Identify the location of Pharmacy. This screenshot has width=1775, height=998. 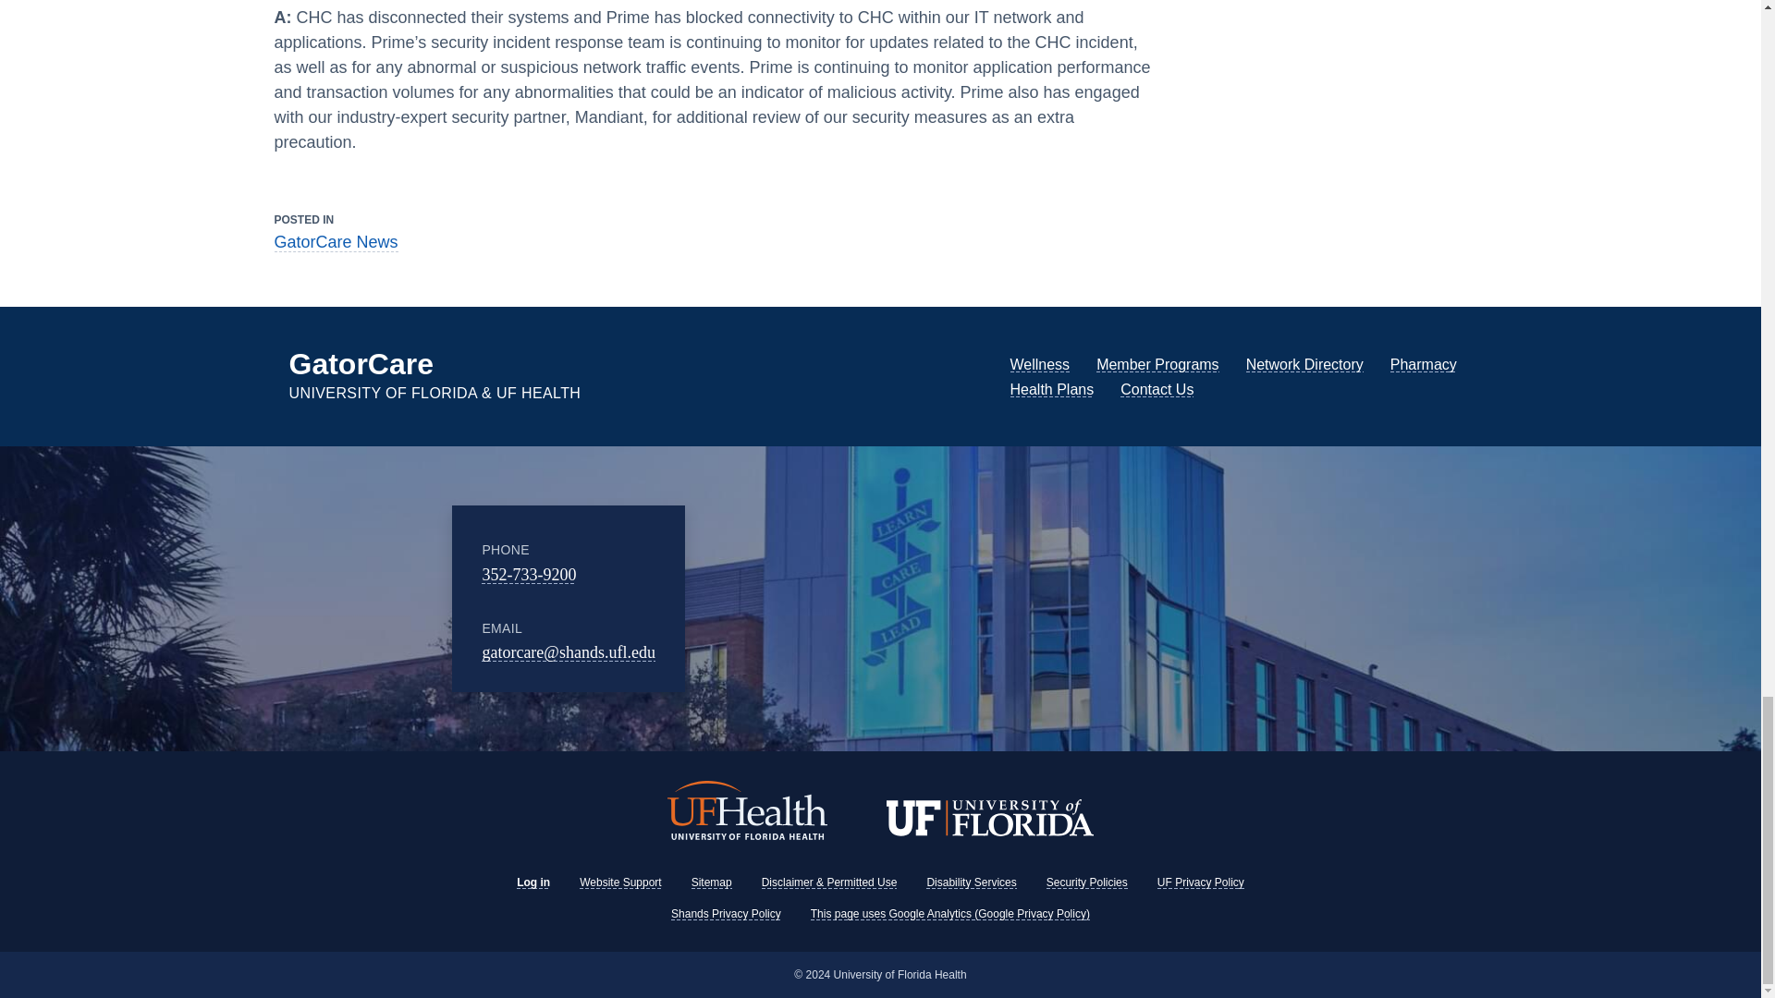
(1424, 364).